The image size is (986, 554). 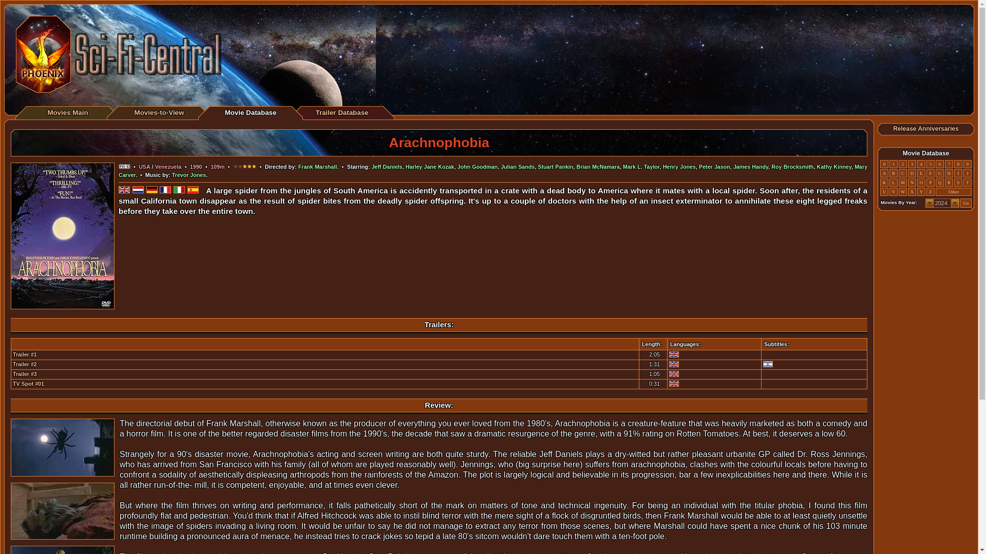 I want to click on English, so click(x=674, y=383).